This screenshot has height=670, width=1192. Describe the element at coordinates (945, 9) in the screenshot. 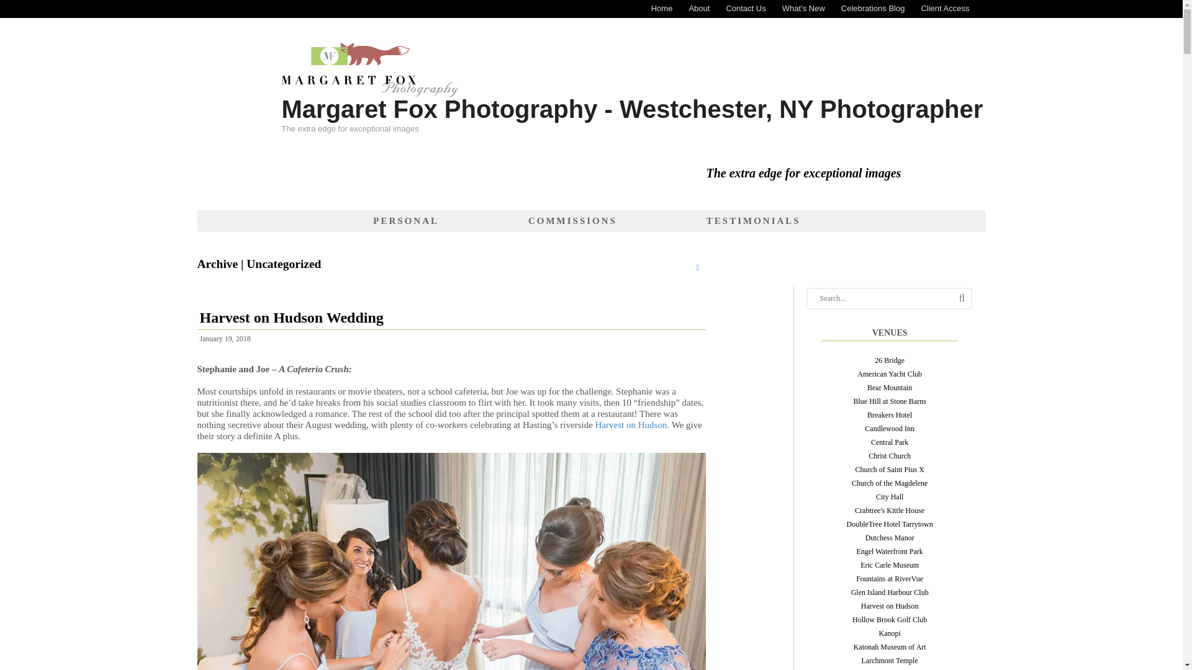

I see `Client Access` at that location.